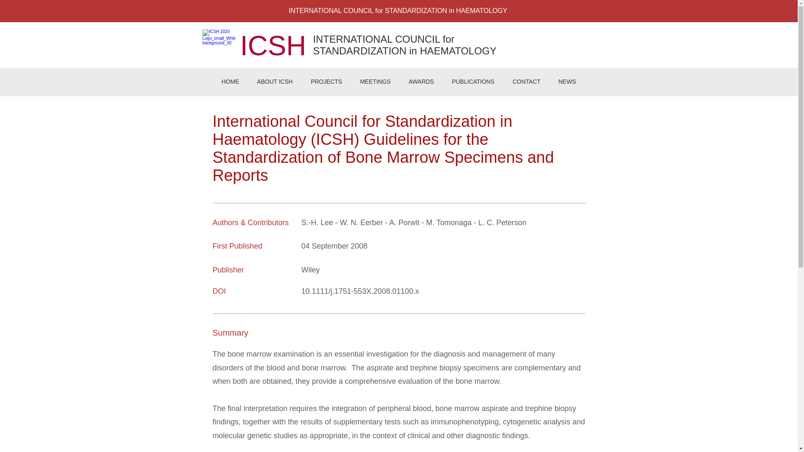  What do you see at coordinates (473, 82) in the screenshot?
I see `PUBLICATIONS` at bounding box center [473, 82].